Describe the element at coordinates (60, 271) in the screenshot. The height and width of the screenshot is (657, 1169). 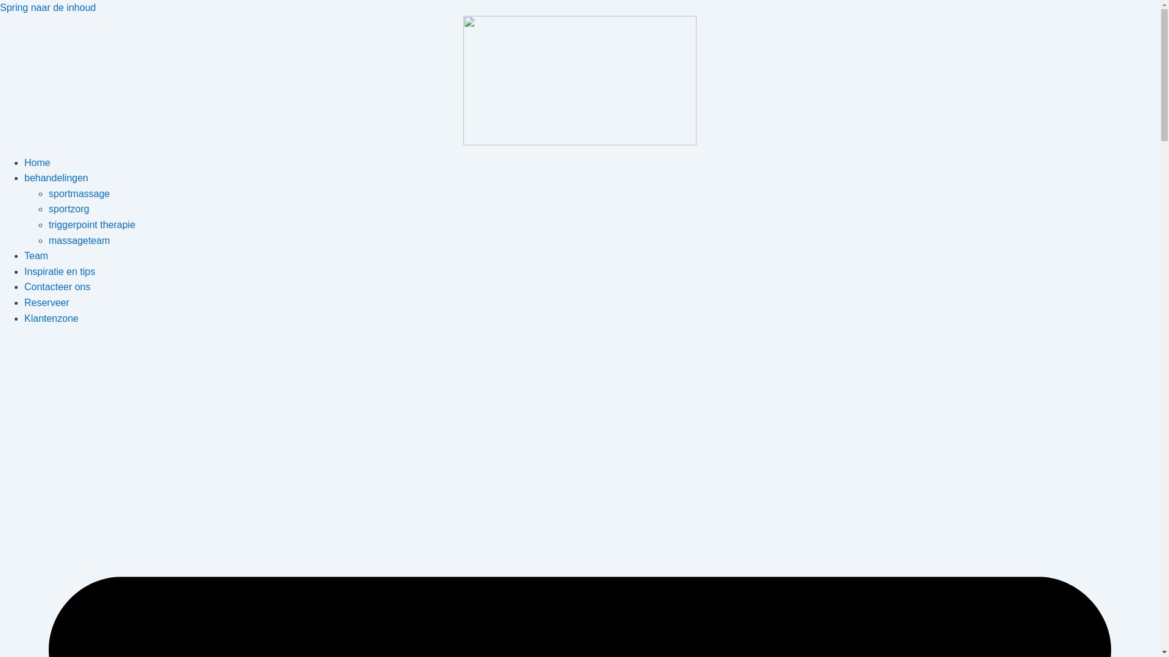
I see `Inspiratie en tips` at that location.